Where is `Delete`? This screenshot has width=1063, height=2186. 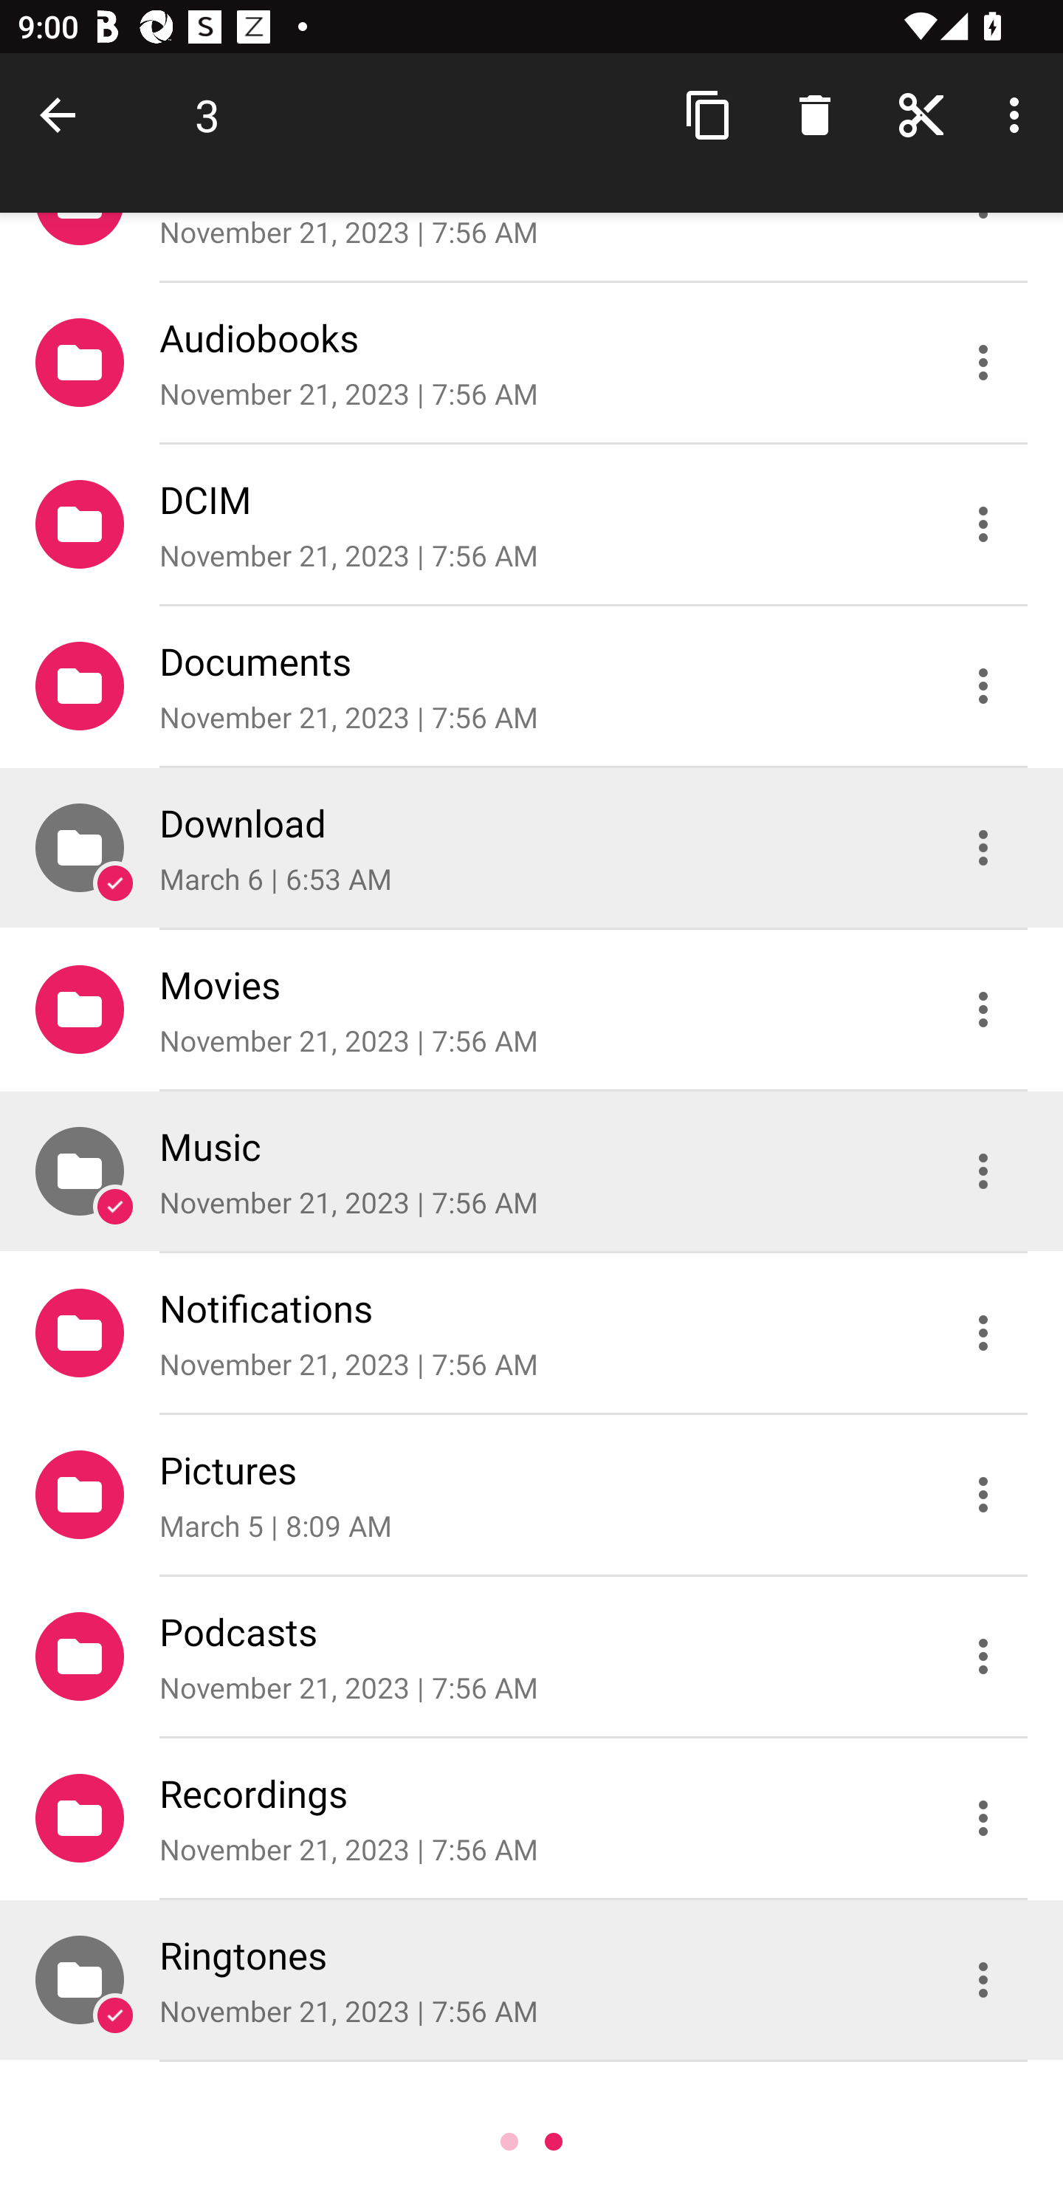
Delete is located at coordinates (815, 114).